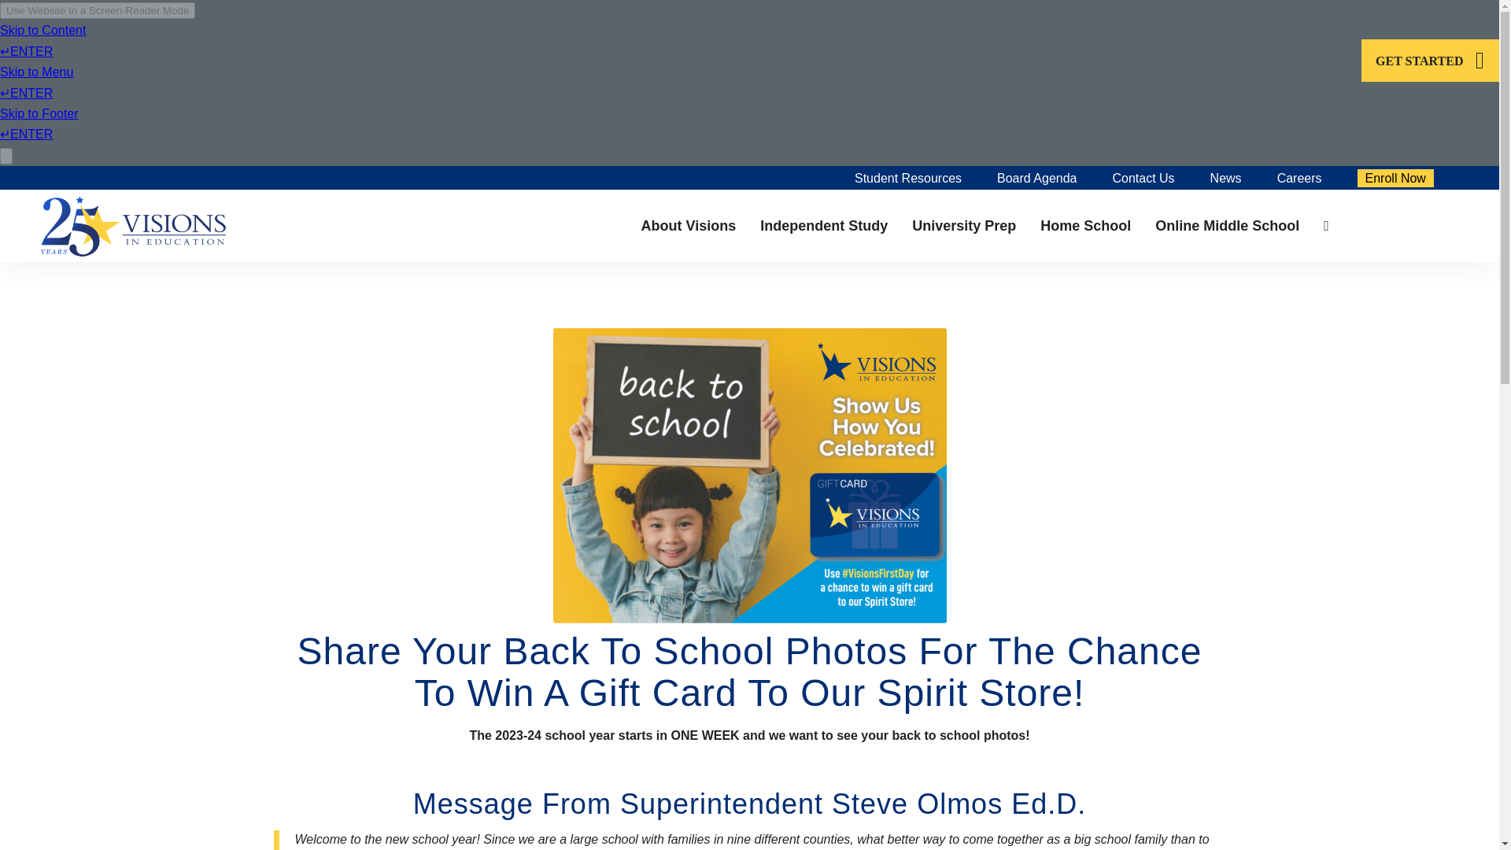 This screenshot has width=1511, height=850. I want to click on Careers, so click(1299, 178).